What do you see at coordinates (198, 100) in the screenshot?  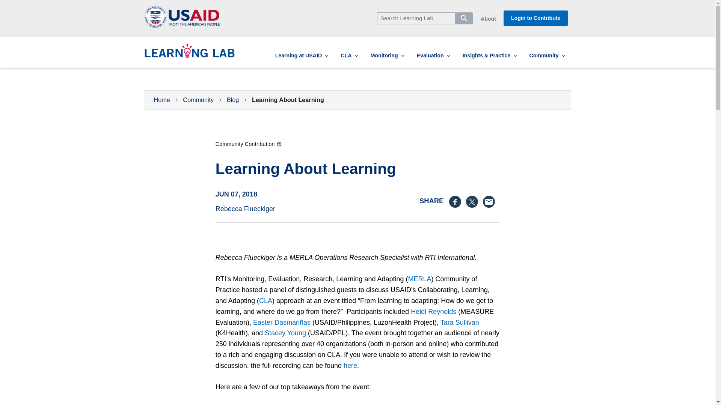 I see `Community` at bounding box center [198, 100].